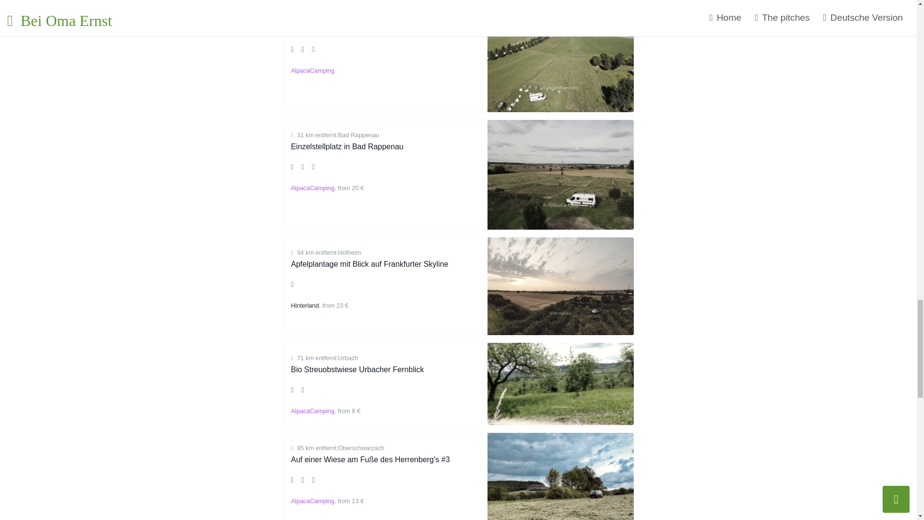 This screenshot has height=520, width=924. I want to click on AlpacaCamping, so click(312, 501).